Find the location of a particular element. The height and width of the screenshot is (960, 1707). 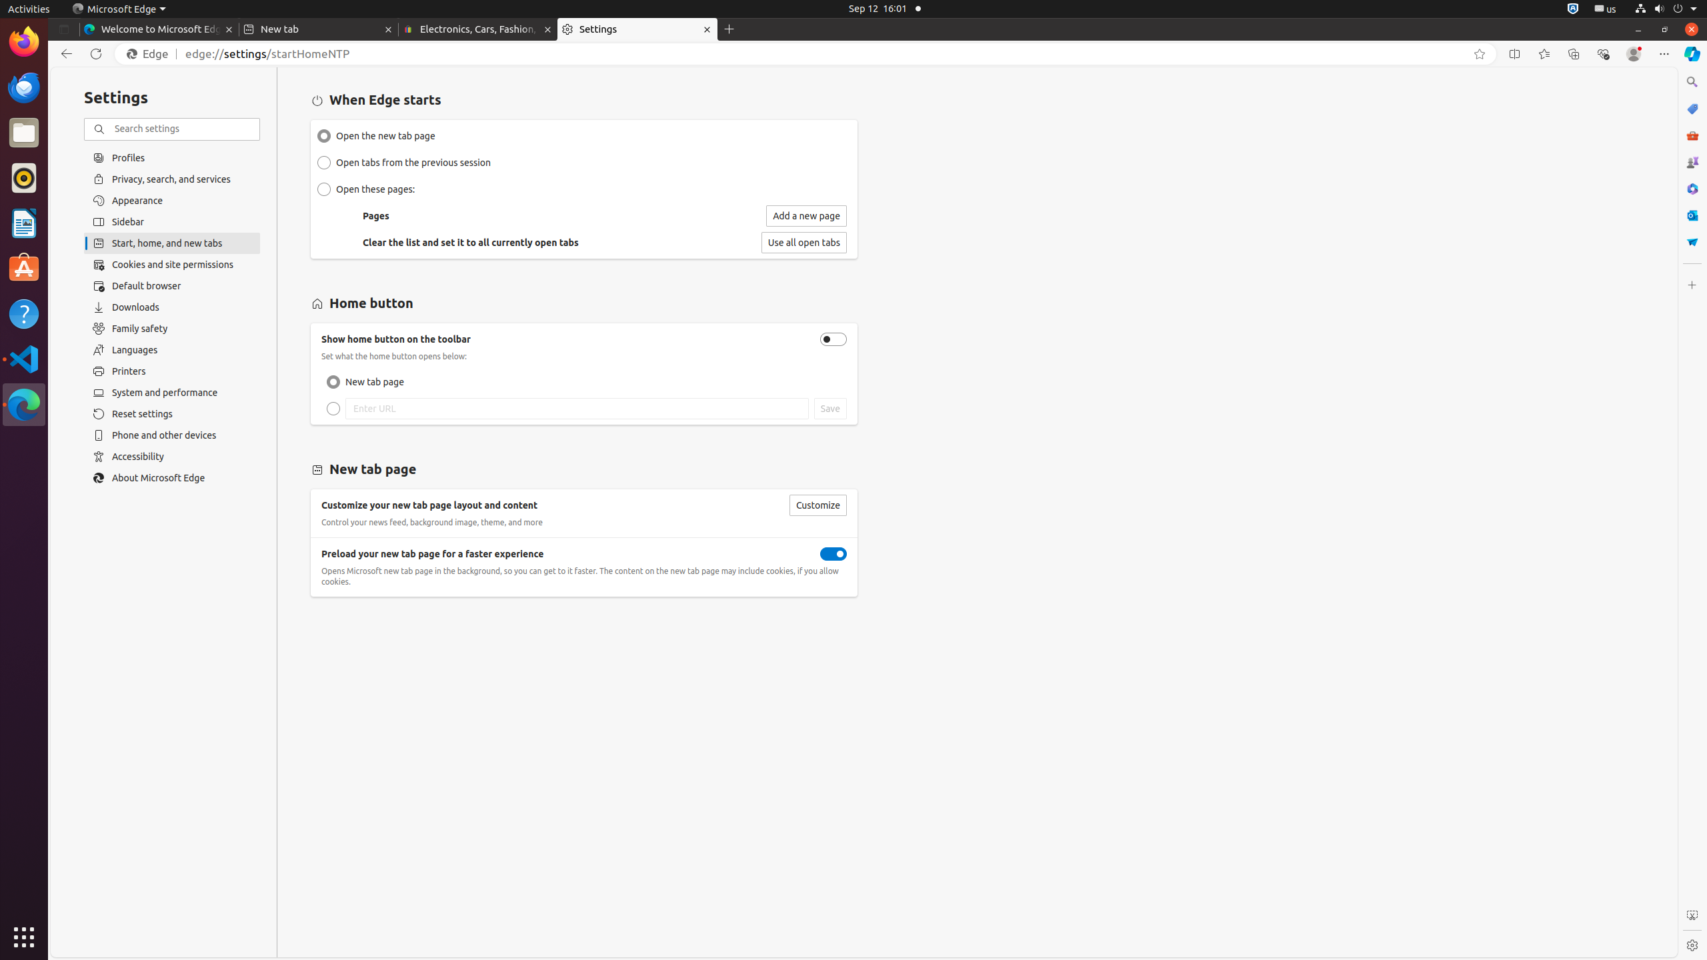

Games is located at coordinates (1692, 162).